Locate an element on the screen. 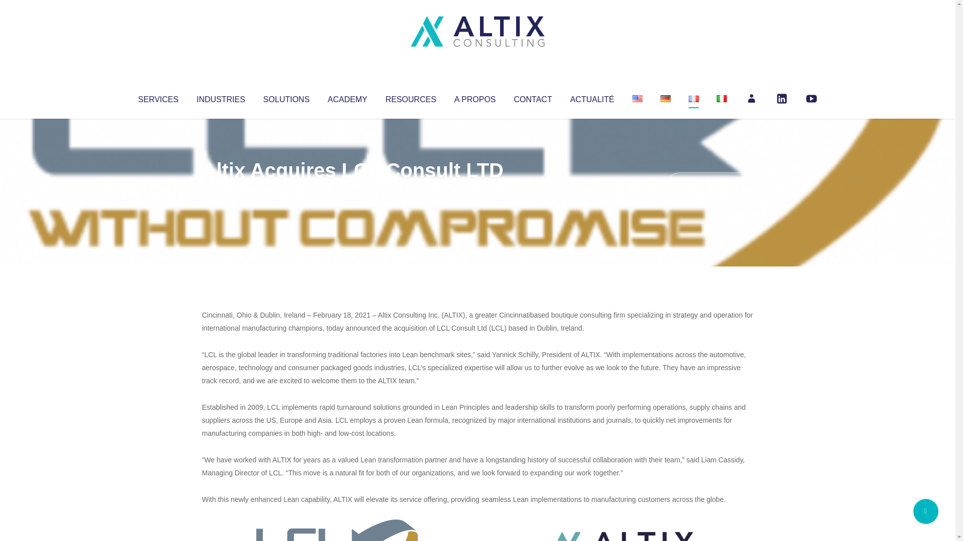 The image size is (963, 541). A PROPOS is located at coordinates (475, 97).